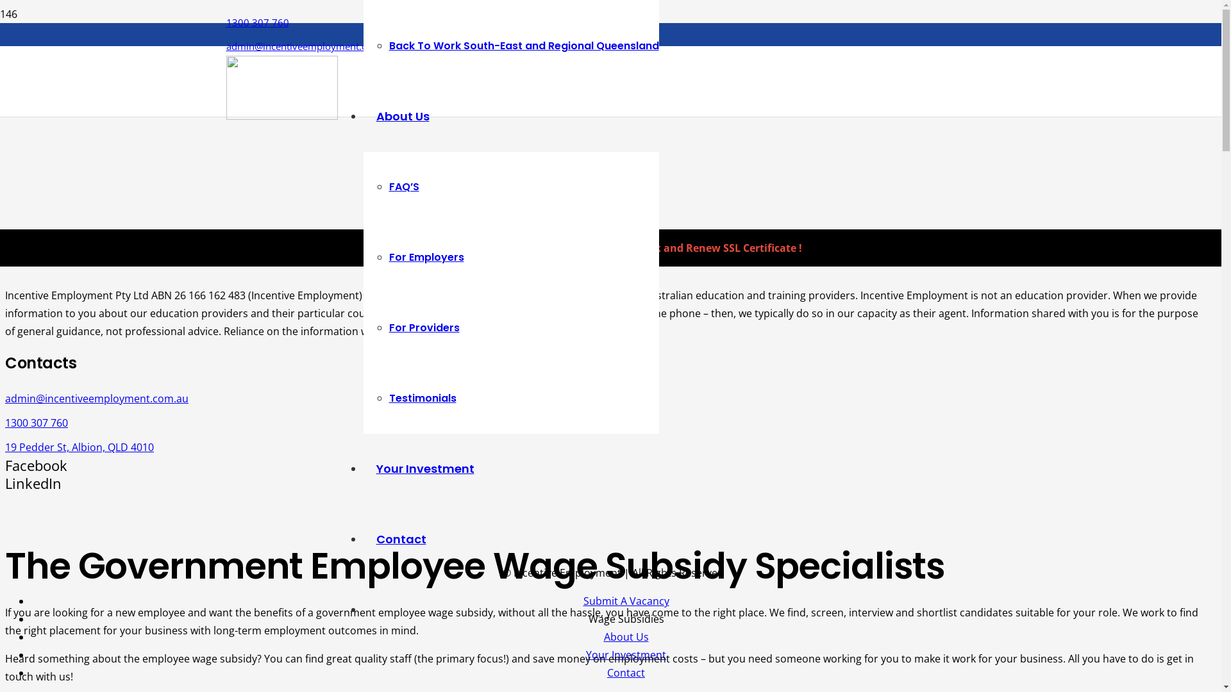 This screenshot has height=692, width=1231. What do you see at coordinates (626, 655) in the screenshot?
I see `Your Investment` at bounding box center [626, 655].